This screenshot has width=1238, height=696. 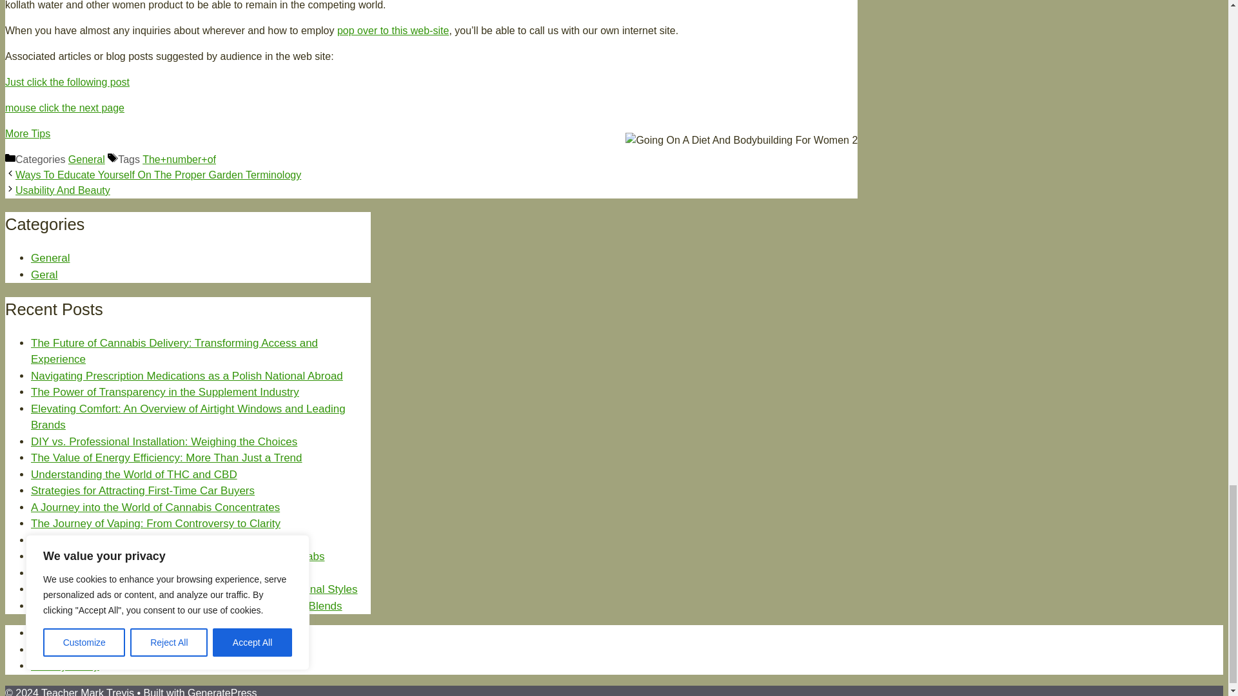 What do you see at coordinates (44, 275) in the screenshot?
I see `Geral` at bounding box center [44, 275].